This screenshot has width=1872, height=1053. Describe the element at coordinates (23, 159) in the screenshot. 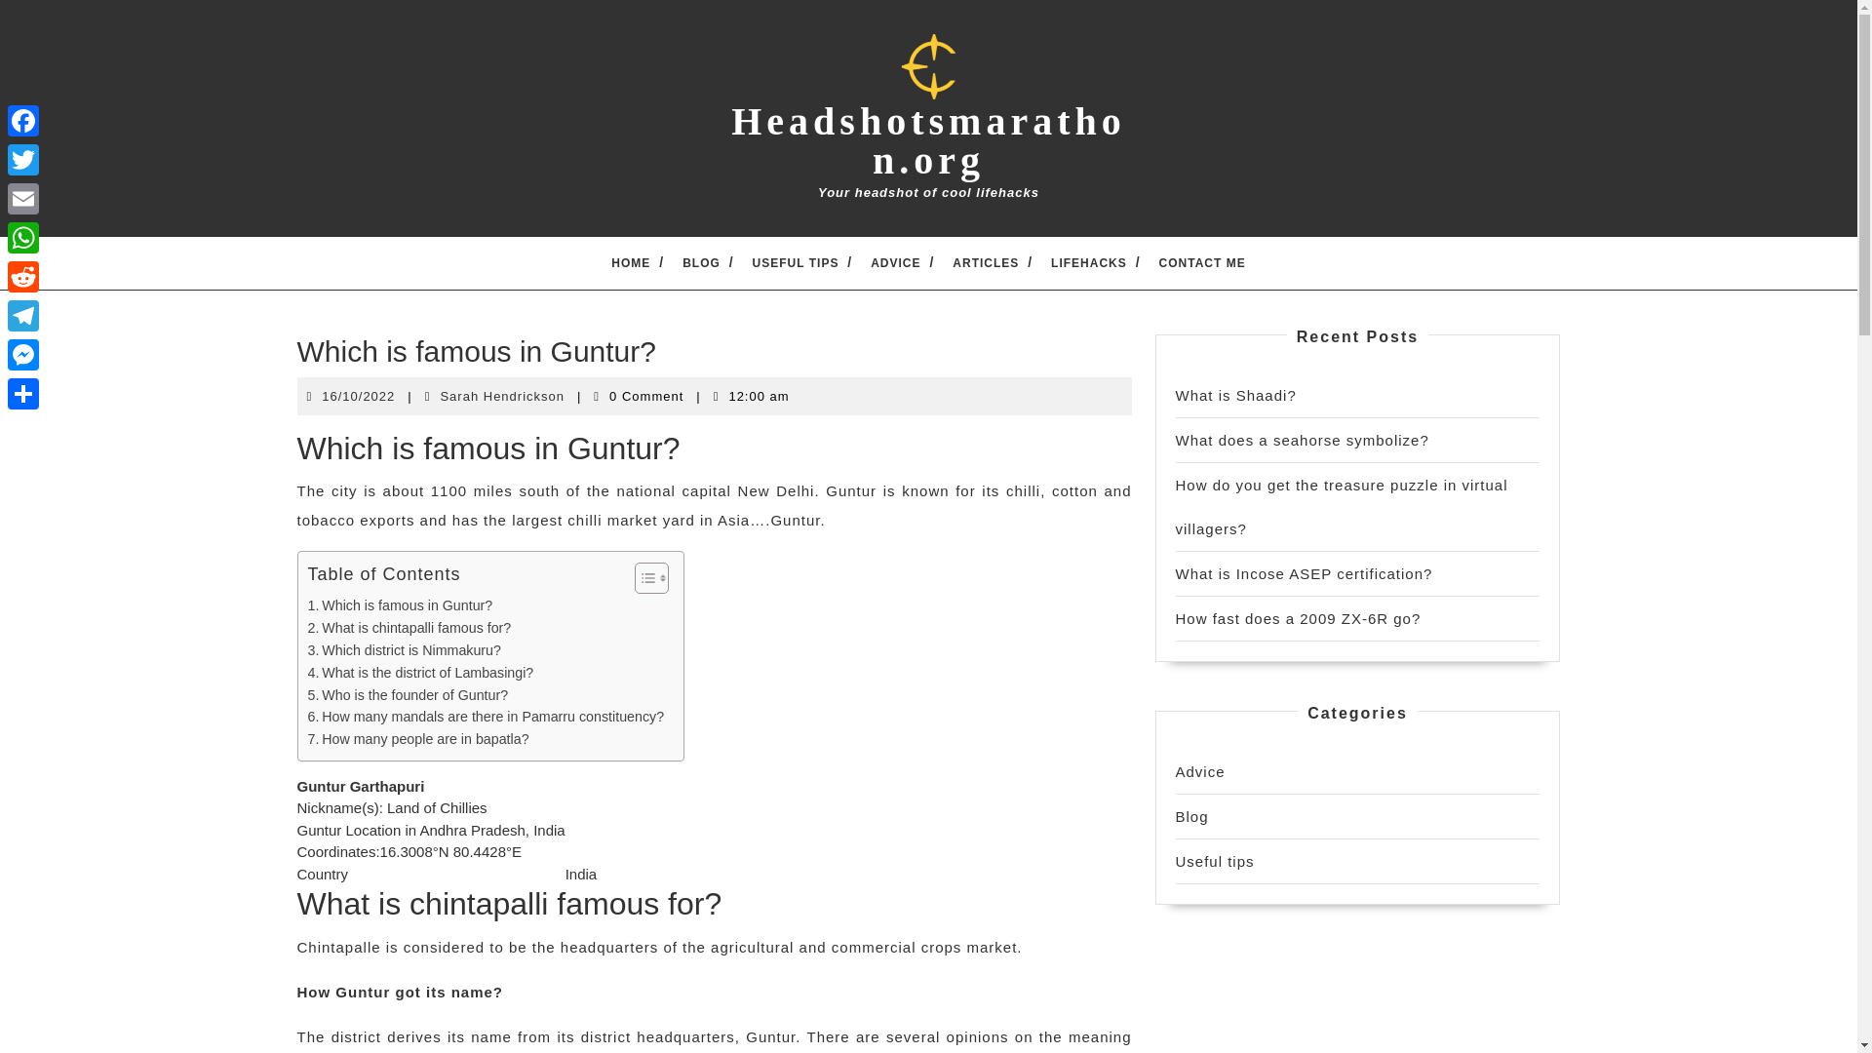

I see `Twitter` at that location.